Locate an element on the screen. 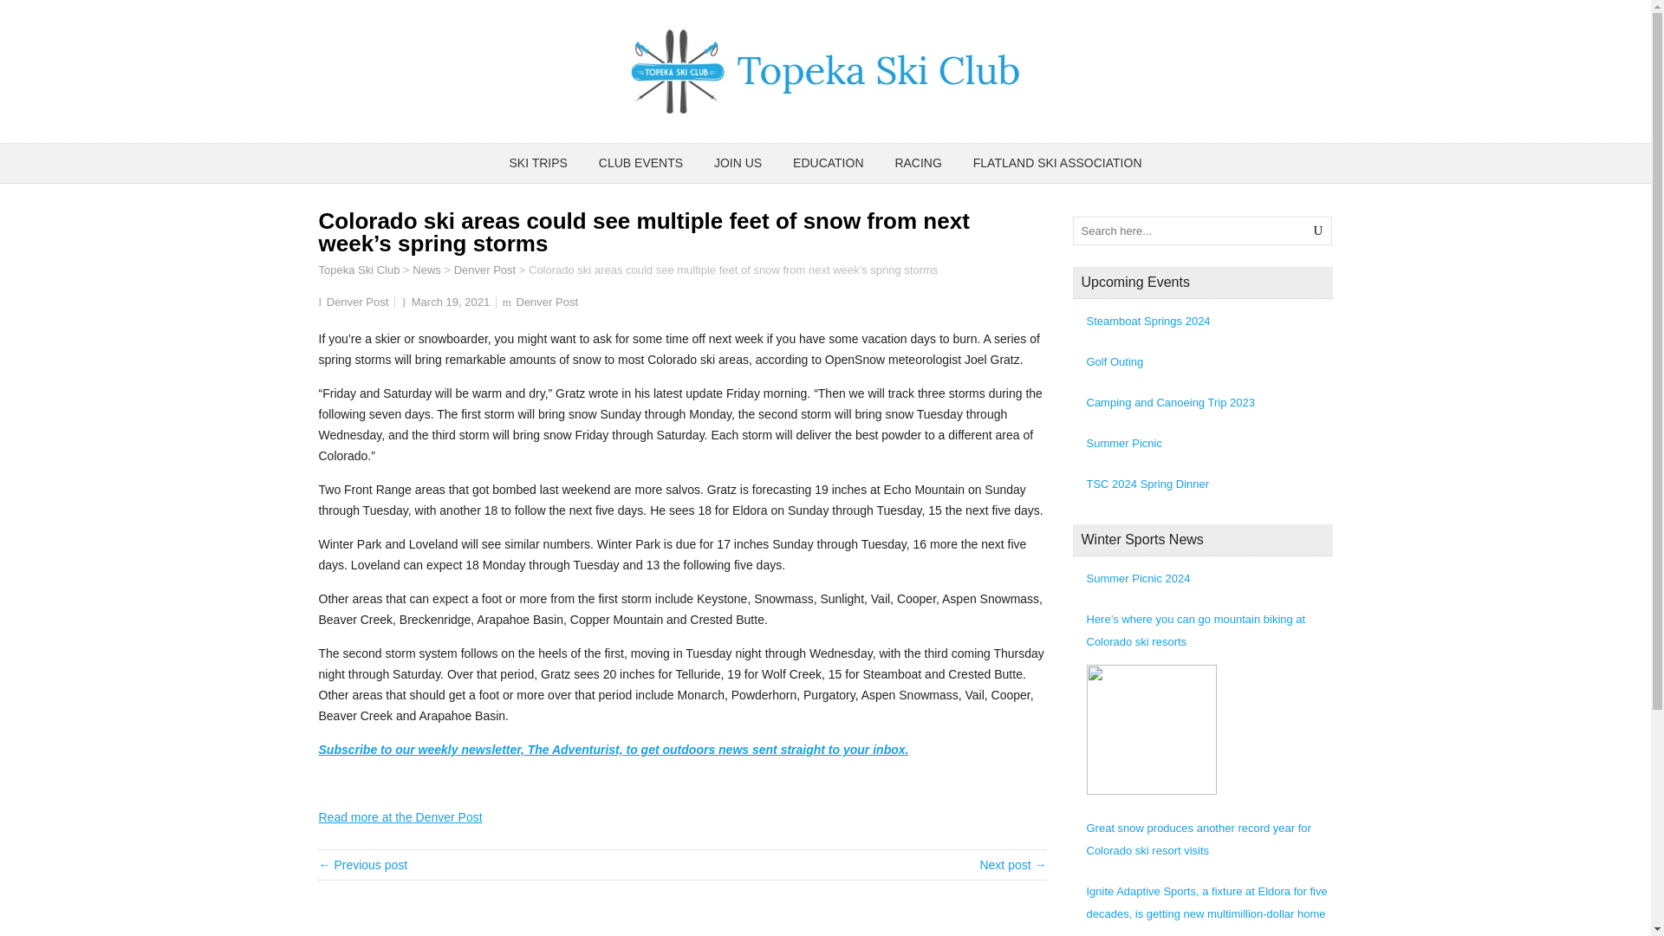 The width and height of the screenshot is (1664, 936). EDUCATION is located at coordinates (827, 163).